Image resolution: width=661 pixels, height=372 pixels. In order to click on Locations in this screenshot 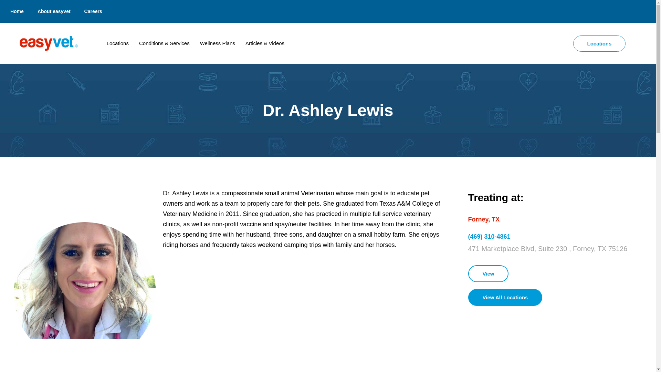, I will do `click(118, 43)`.